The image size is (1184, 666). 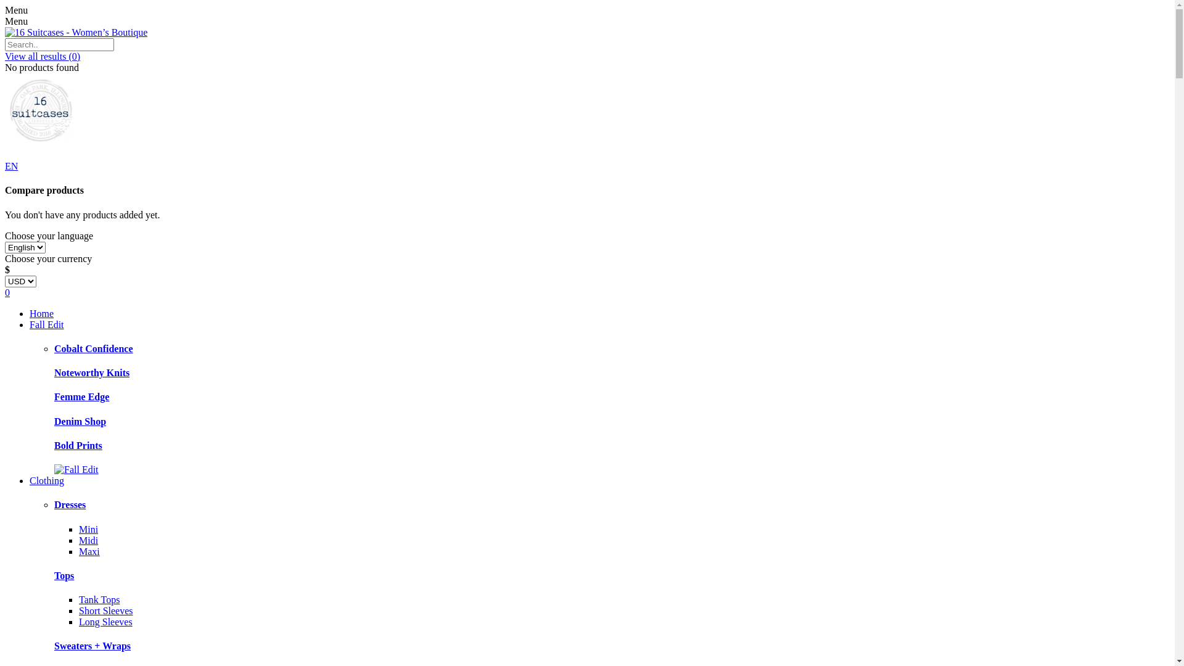 I want to click on Mini, so click(x=89, y=529).